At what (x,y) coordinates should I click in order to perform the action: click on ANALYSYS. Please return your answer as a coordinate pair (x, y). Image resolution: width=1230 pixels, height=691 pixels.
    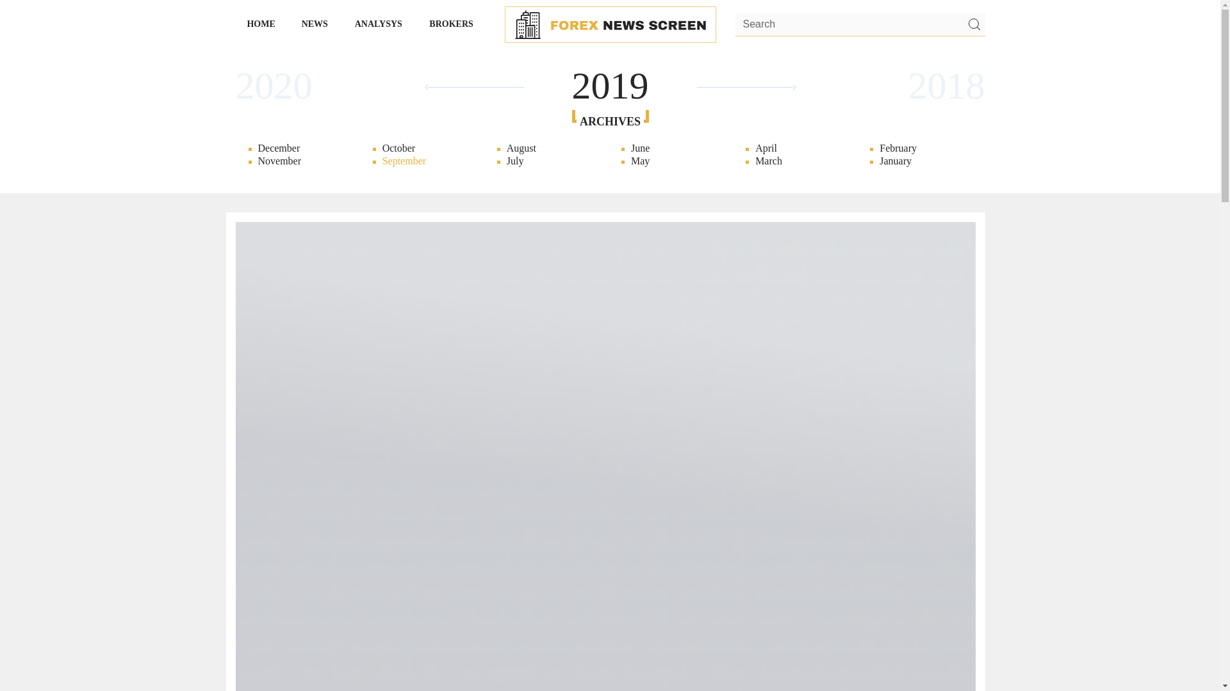
    Looking at the image, I should click on (379, 24).